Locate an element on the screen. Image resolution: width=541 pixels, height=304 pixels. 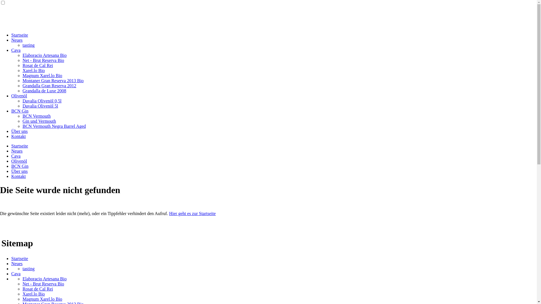
BCN Vermouth is located at coordinates (37, 116).